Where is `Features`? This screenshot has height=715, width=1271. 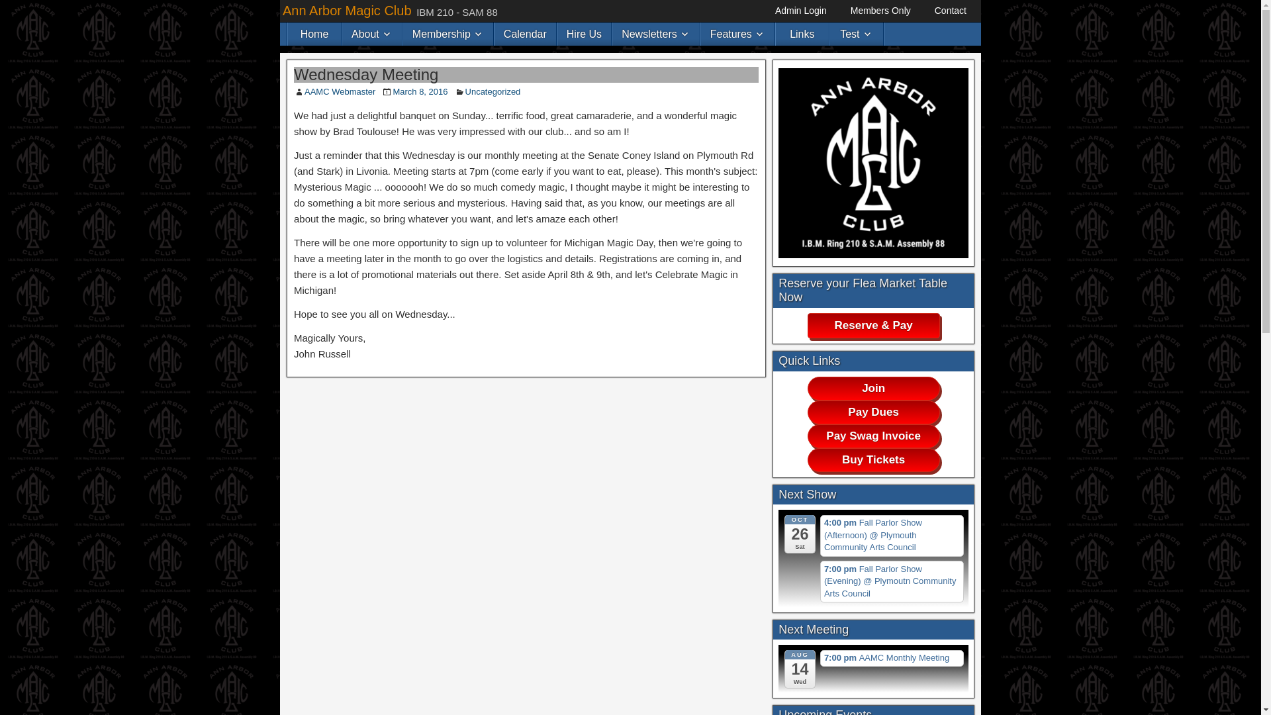 Features is located at coordinates (737, 34).